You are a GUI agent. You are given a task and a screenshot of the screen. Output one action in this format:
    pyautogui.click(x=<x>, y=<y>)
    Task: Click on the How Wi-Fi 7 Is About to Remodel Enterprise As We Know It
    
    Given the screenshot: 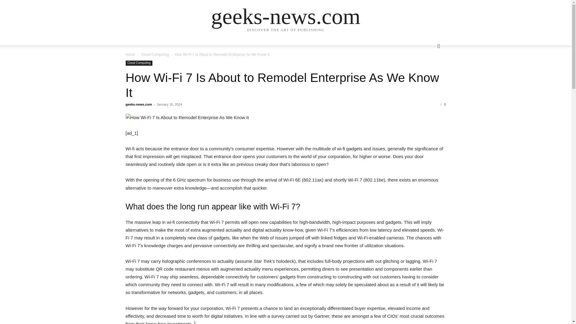 What is the action you would take?
    pyautogui.click(x=286, y=118)
    